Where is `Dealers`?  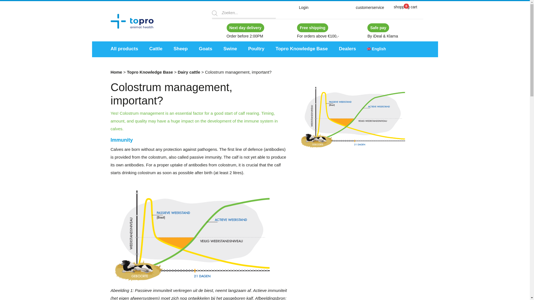
Dealers is located at coordinates (347, 49).